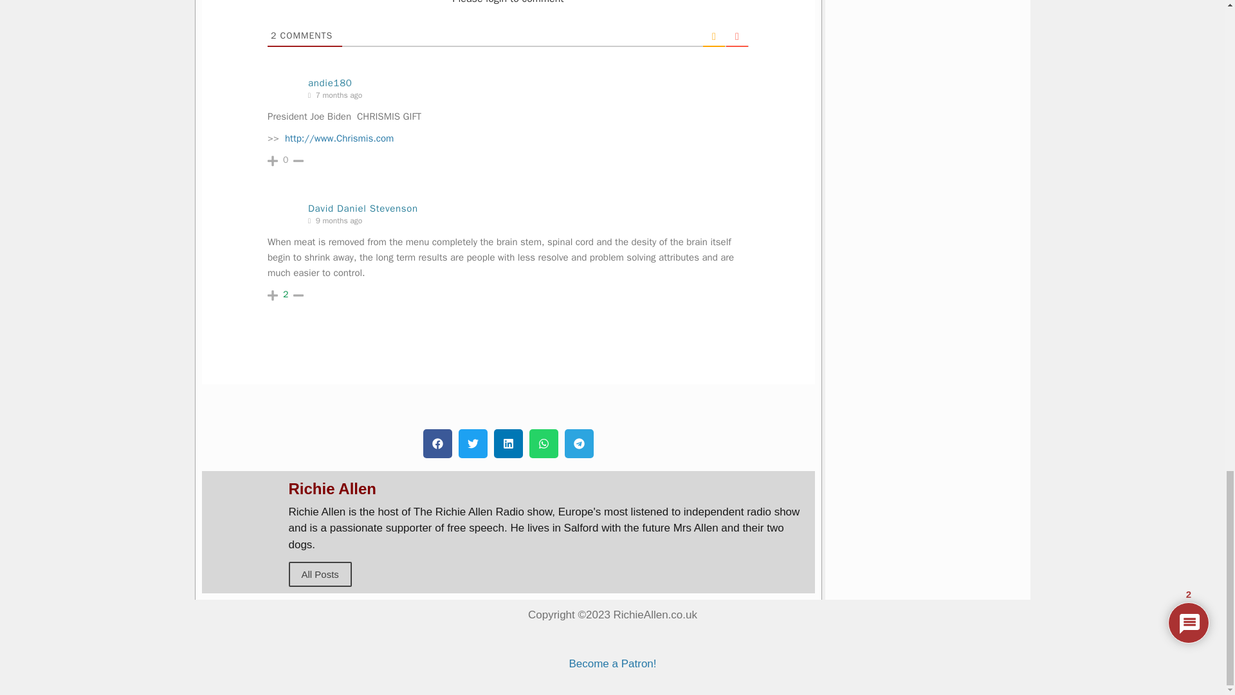 The image size is (1235, 695). I want to click on 30th October 2023 4:51 pm, so click(338, 221).